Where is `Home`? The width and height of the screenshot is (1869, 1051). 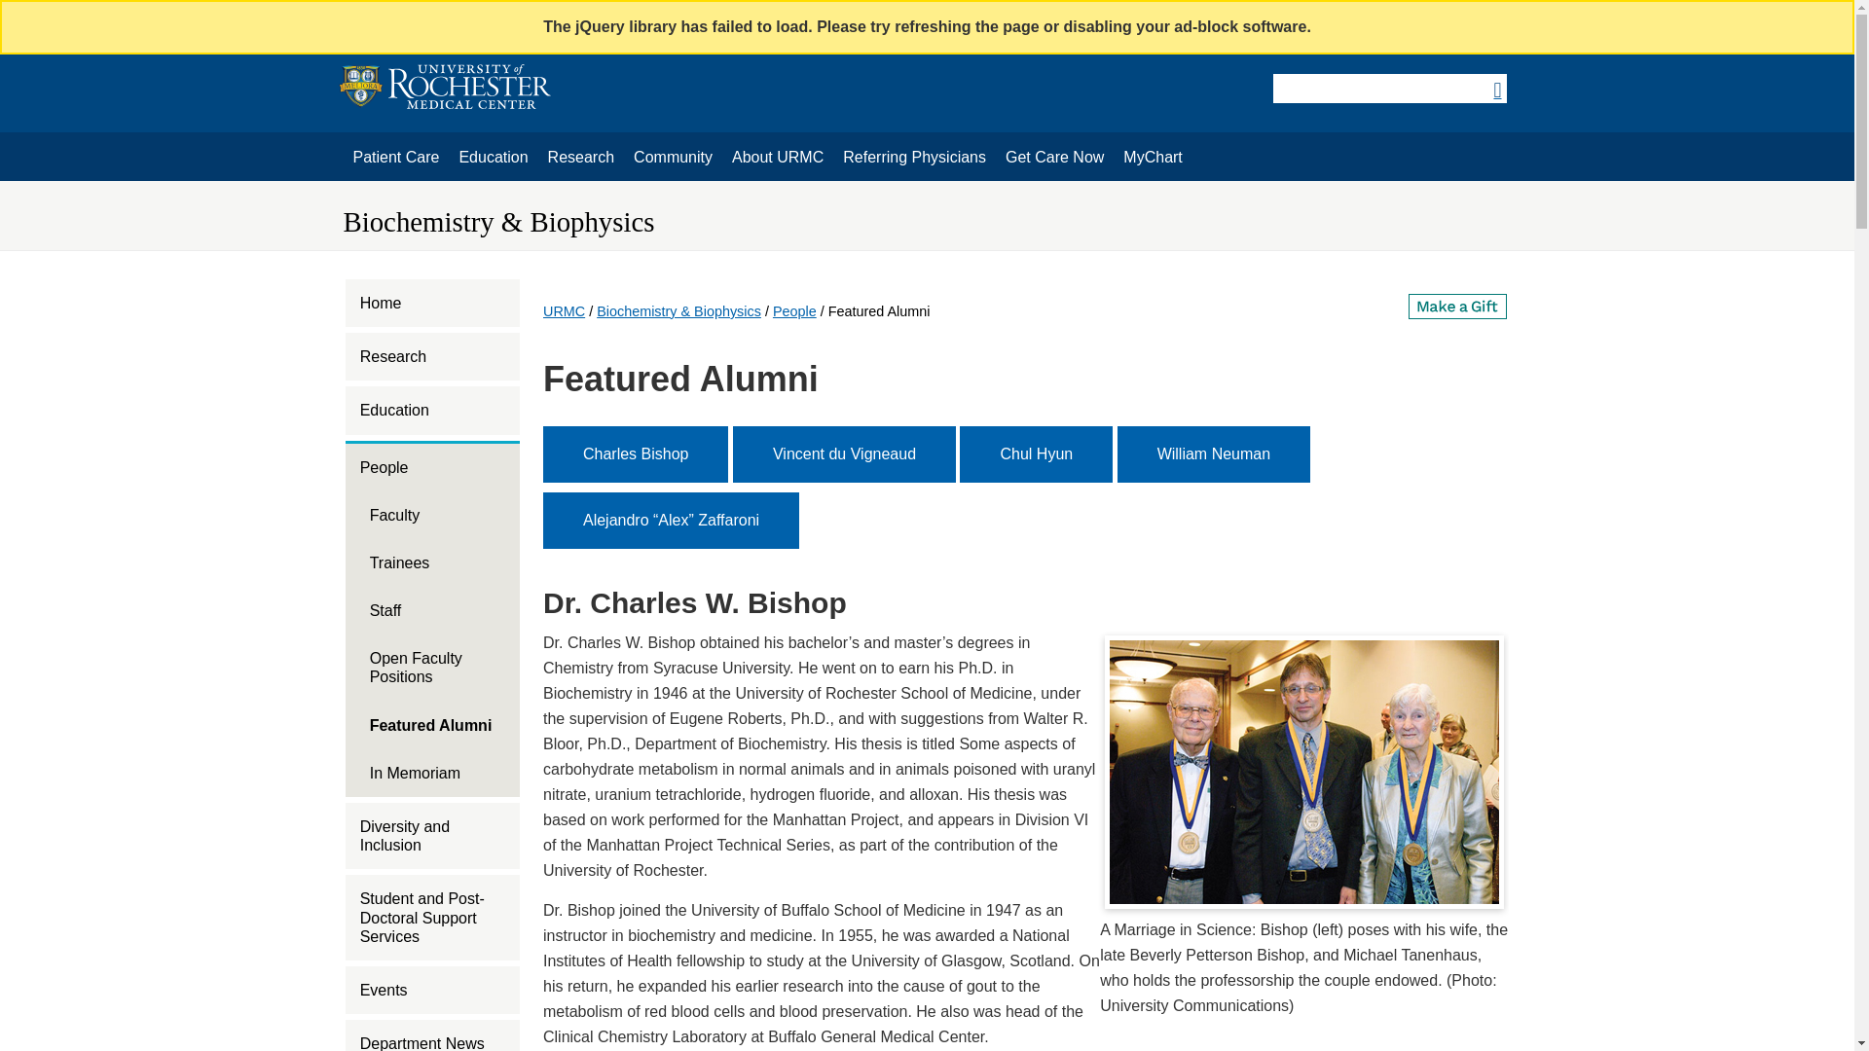 Home is located at coordinates (1153, 158).